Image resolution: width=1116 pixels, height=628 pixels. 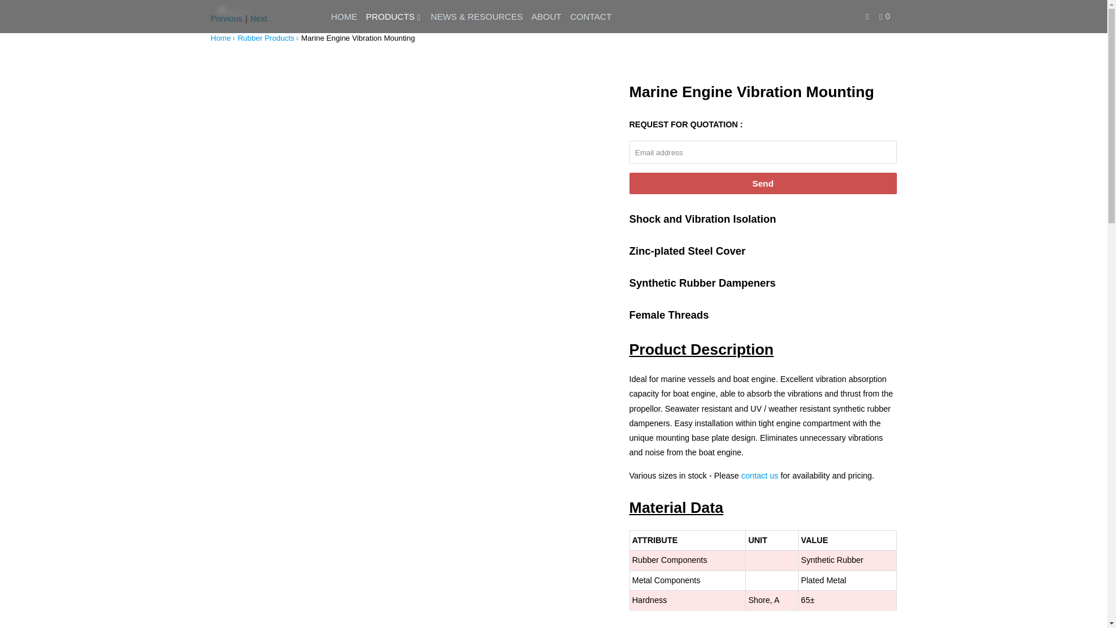 I want to click on Previous, so click(x=226, y=19).